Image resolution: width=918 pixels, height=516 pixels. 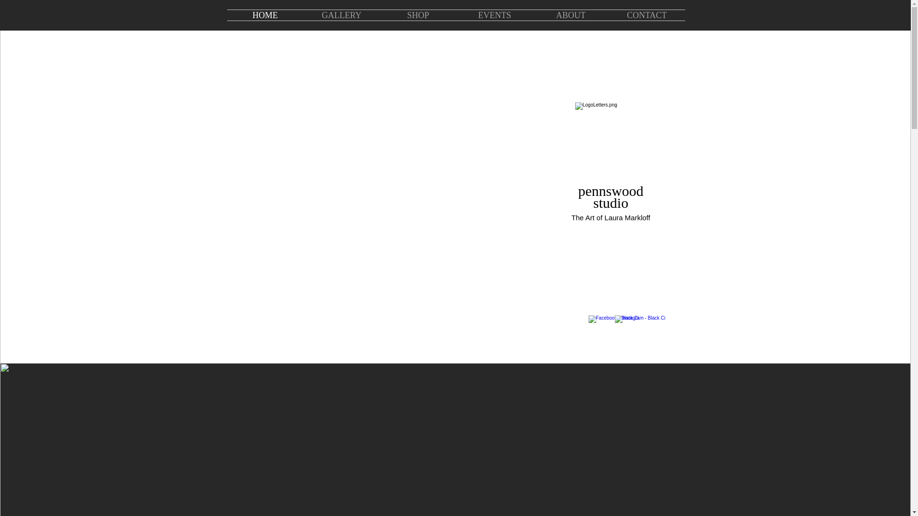 I want to click on ABOUT, so click(x=570, y=15).